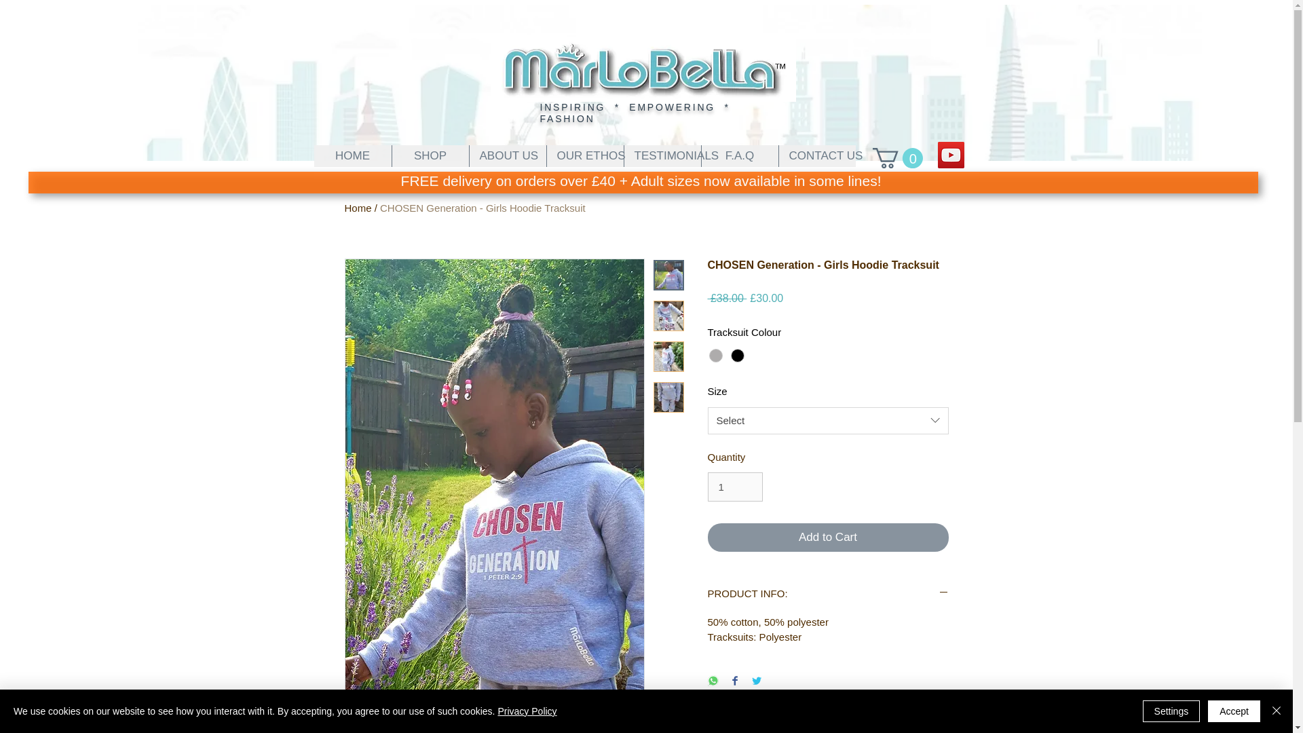  I want to click on Settings, so click(1171, 711).